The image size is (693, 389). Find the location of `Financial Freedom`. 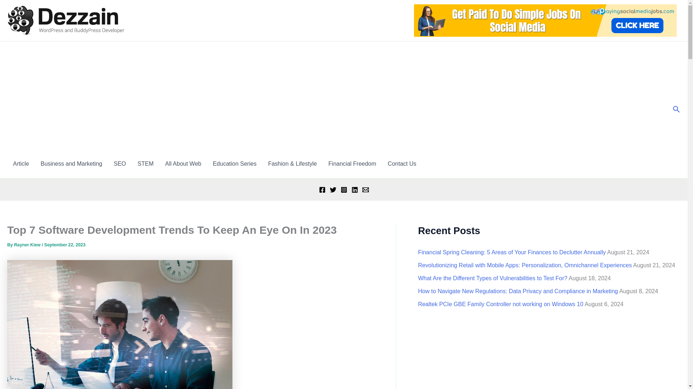

Financial Freedom is located at coordinates (352, 164).